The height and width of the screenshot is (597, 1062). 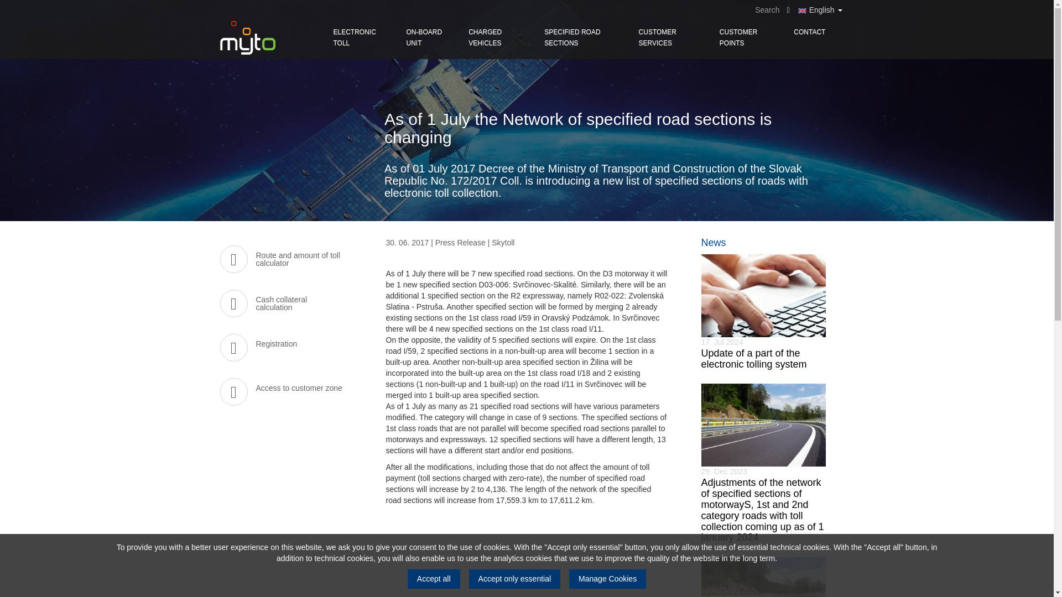 What do you see at coordinates (825, 9) in the screenshot?
I see `English` at bounding box center [825, 9].